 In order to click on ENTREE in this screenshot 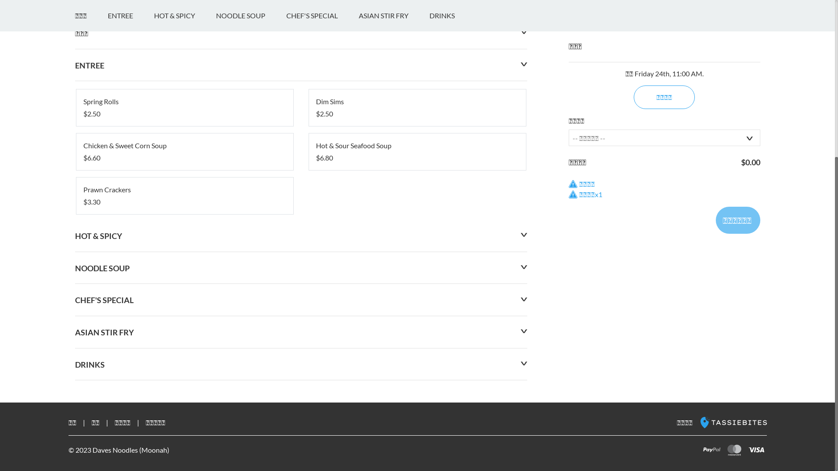, I will do `click(130, 251)`.